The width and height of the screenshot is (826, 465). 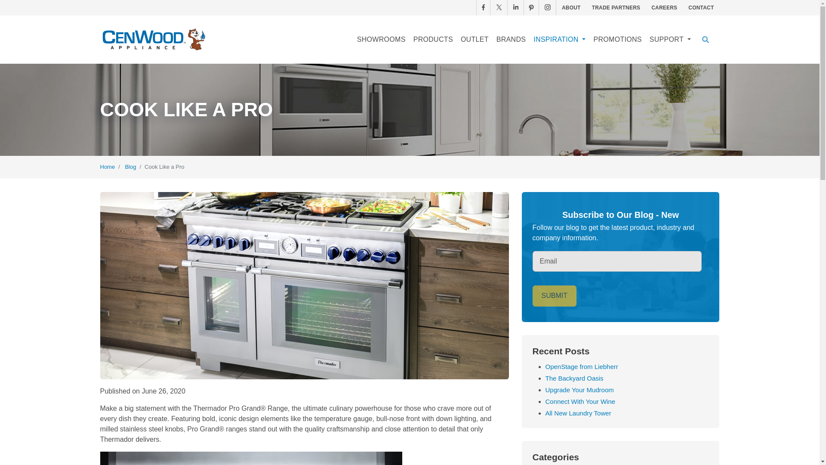 What do you see at coordinates (433, 40) in the screenshot?
I see `PRODUCTS` at bounding box center [433, 40].